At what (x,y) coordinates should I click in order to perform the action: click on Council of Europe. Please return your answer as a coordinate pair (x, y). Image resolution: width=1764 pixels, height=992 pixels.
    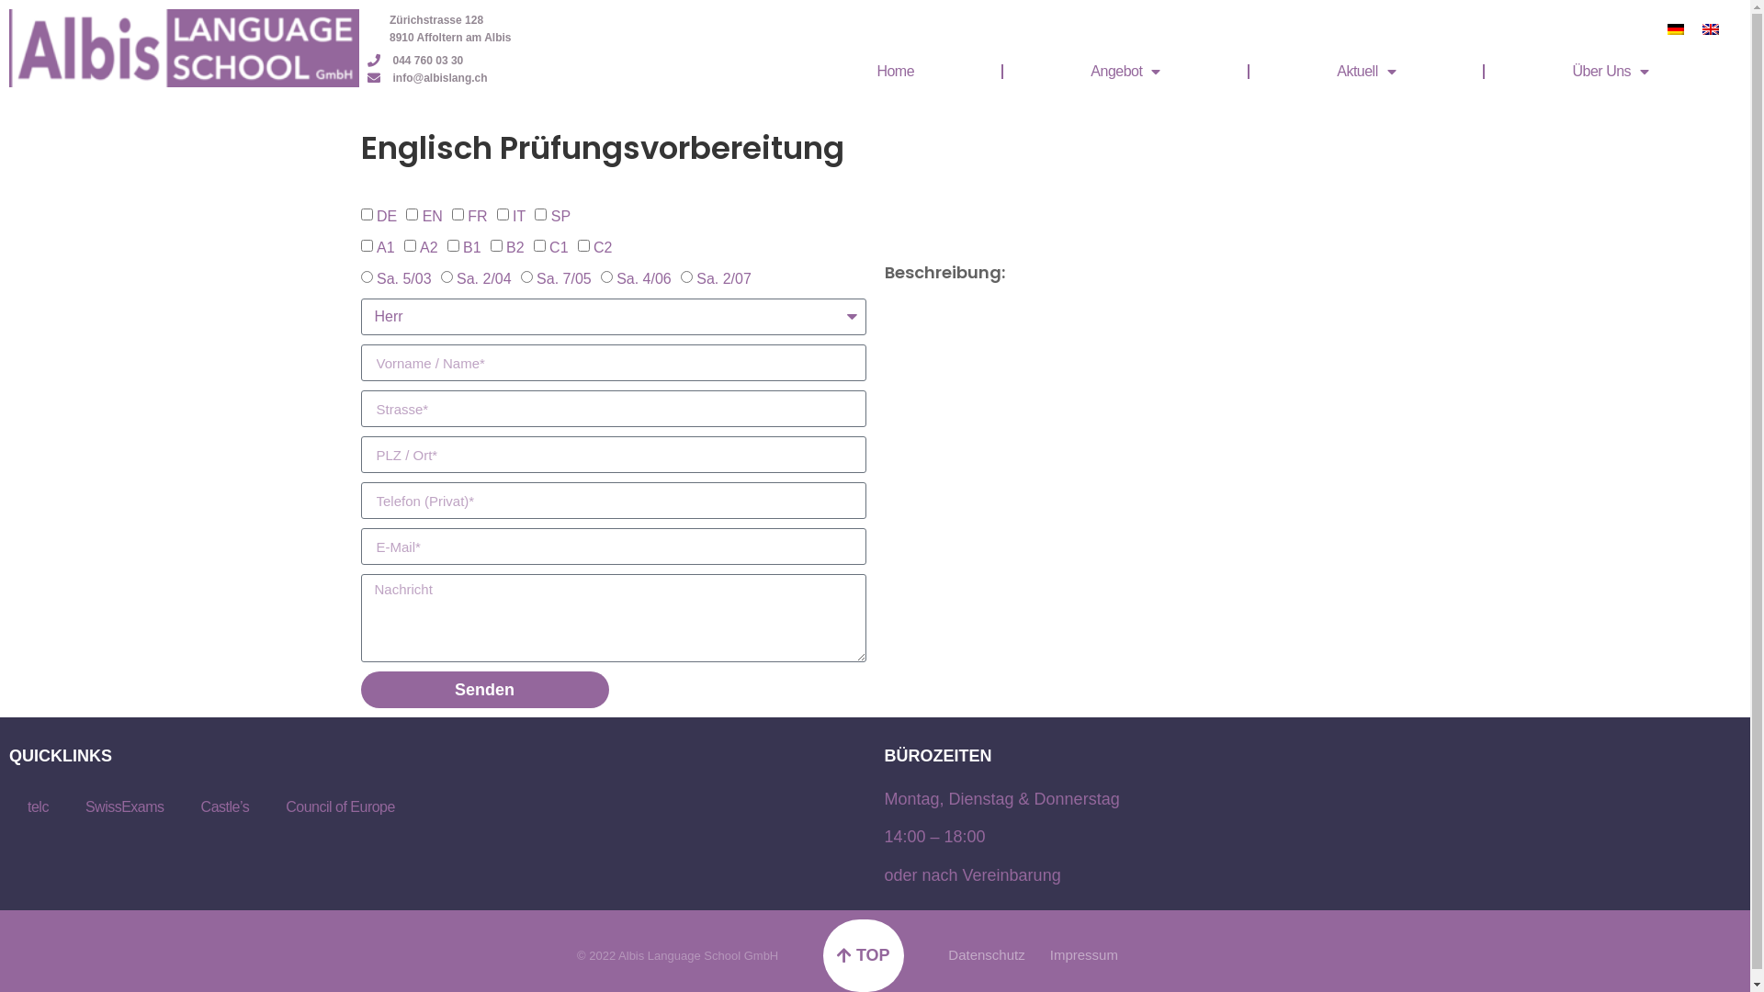
    Looking at the image, I should click on (340, 807).